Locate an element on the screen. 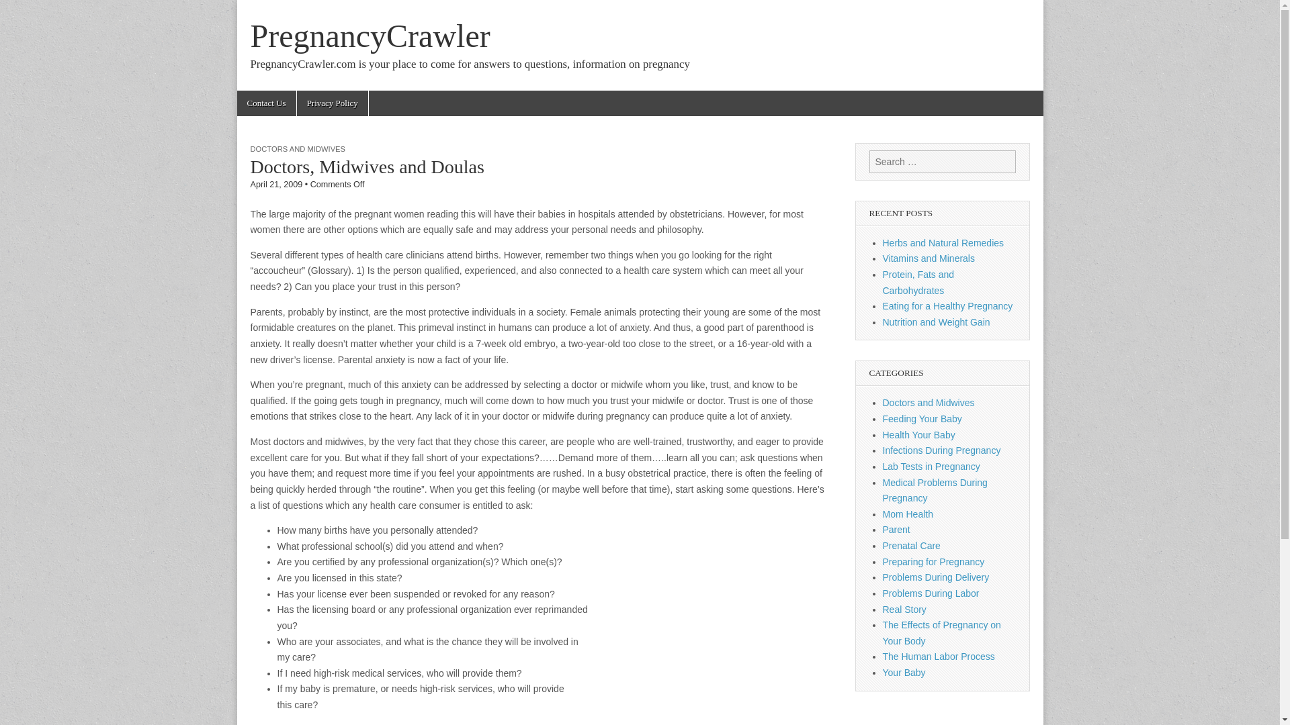 The width and height of the screenshot is (1290, 725). Doctors and Midwives is located at coordinates (929, 403).